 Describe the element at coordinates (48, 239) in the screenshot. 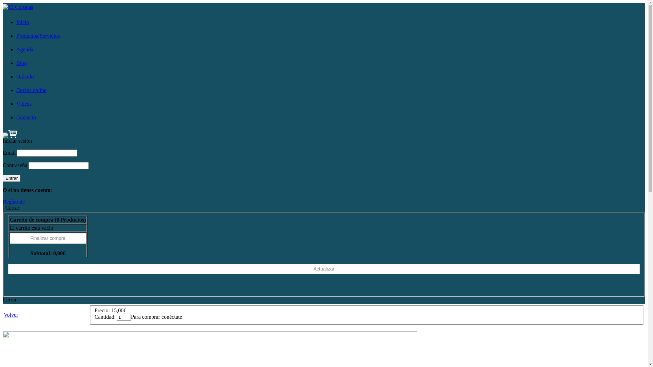

I see `Finalizar compra` at that location.